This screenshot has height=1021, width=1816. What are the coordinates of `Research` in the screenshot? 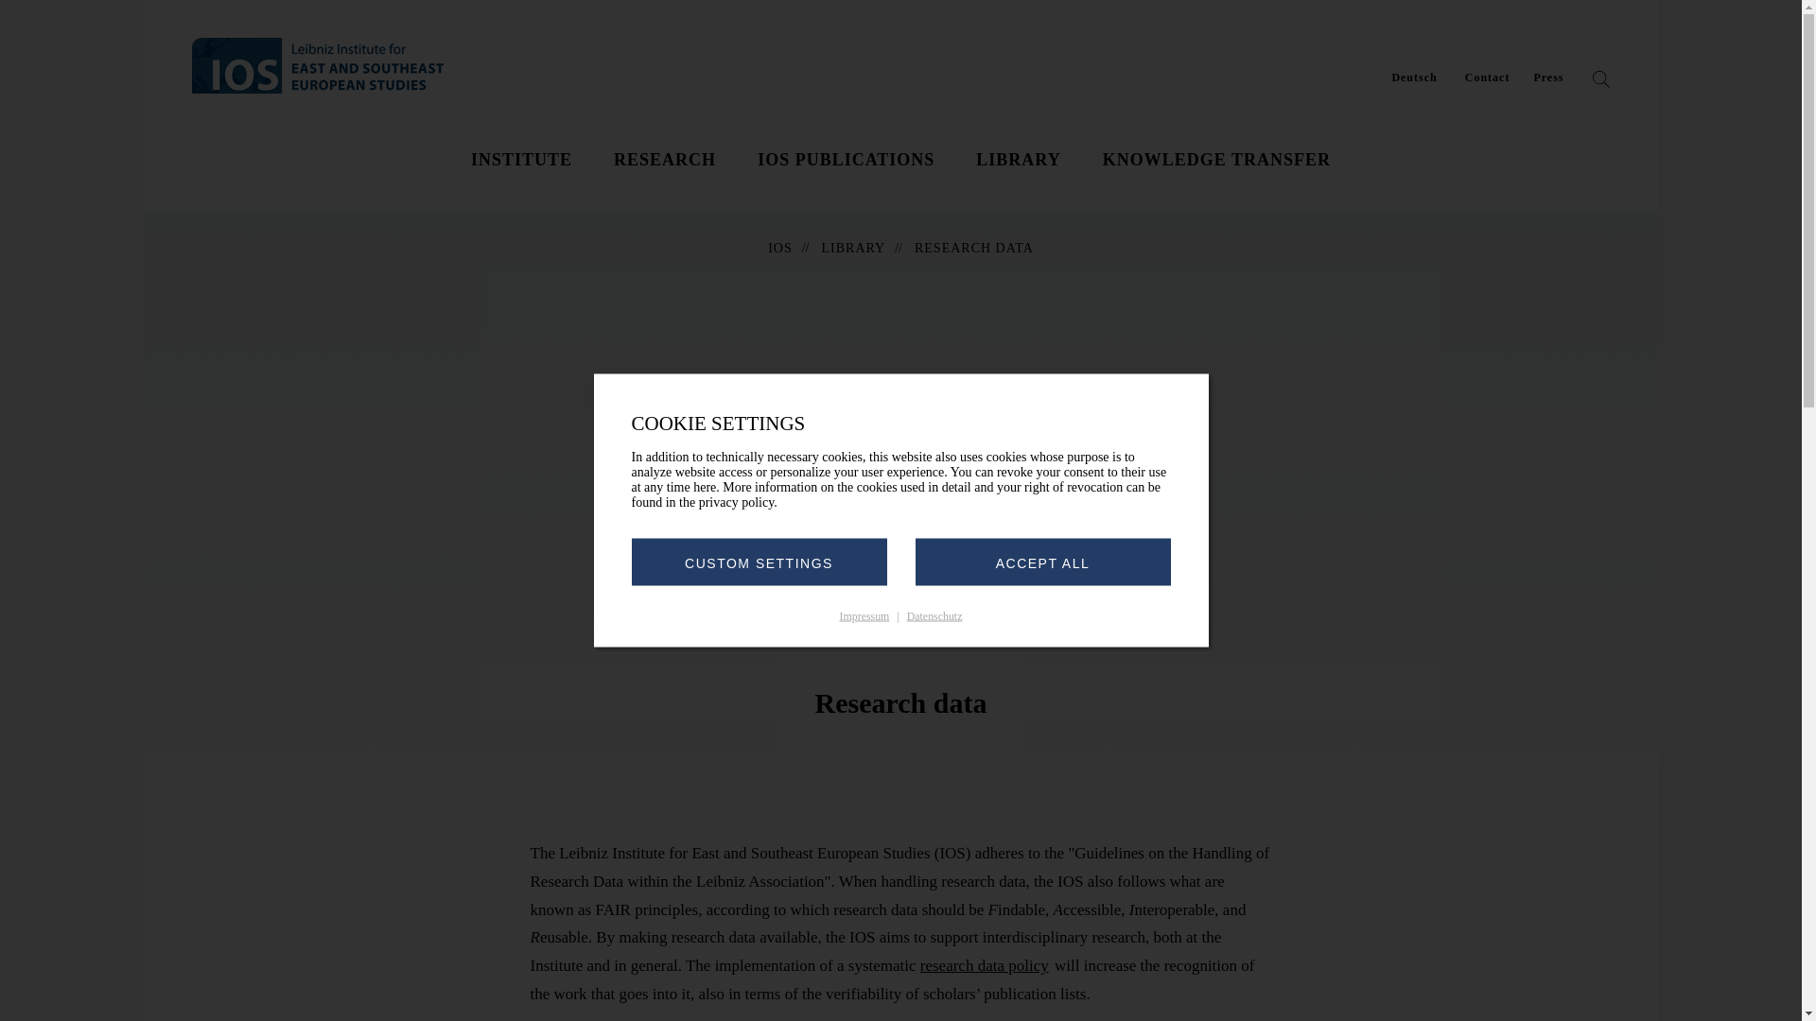 It's located at (664, 159).